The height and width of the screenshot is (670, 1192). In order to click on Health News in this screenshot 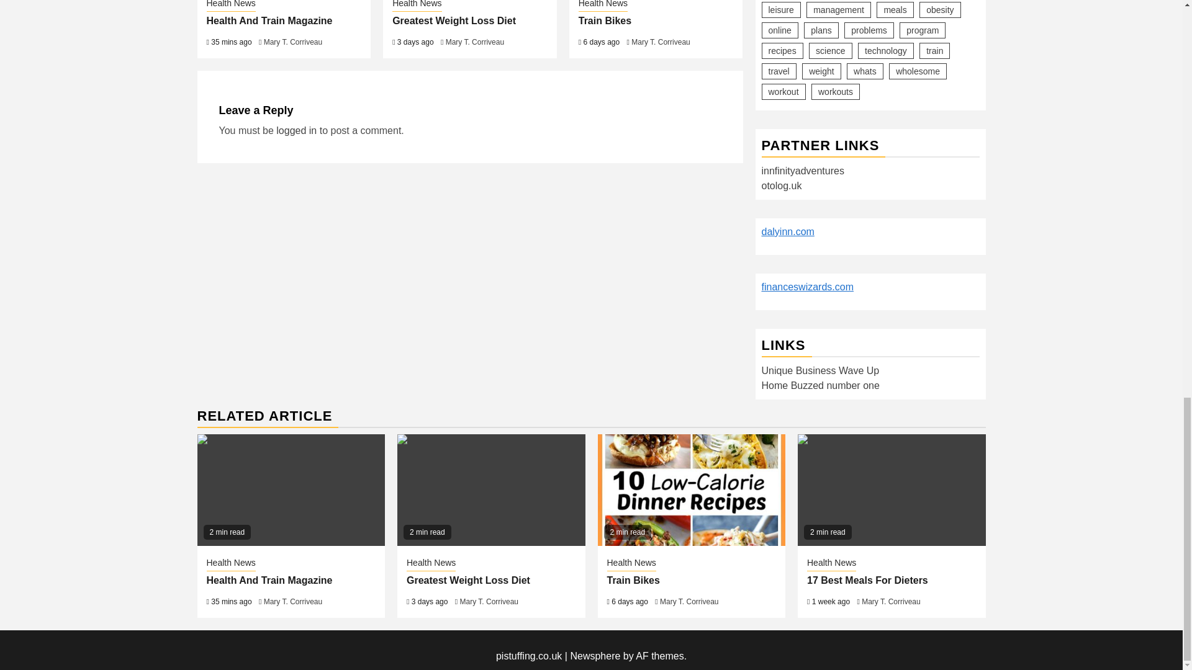, I will do `click(230, 6)`.